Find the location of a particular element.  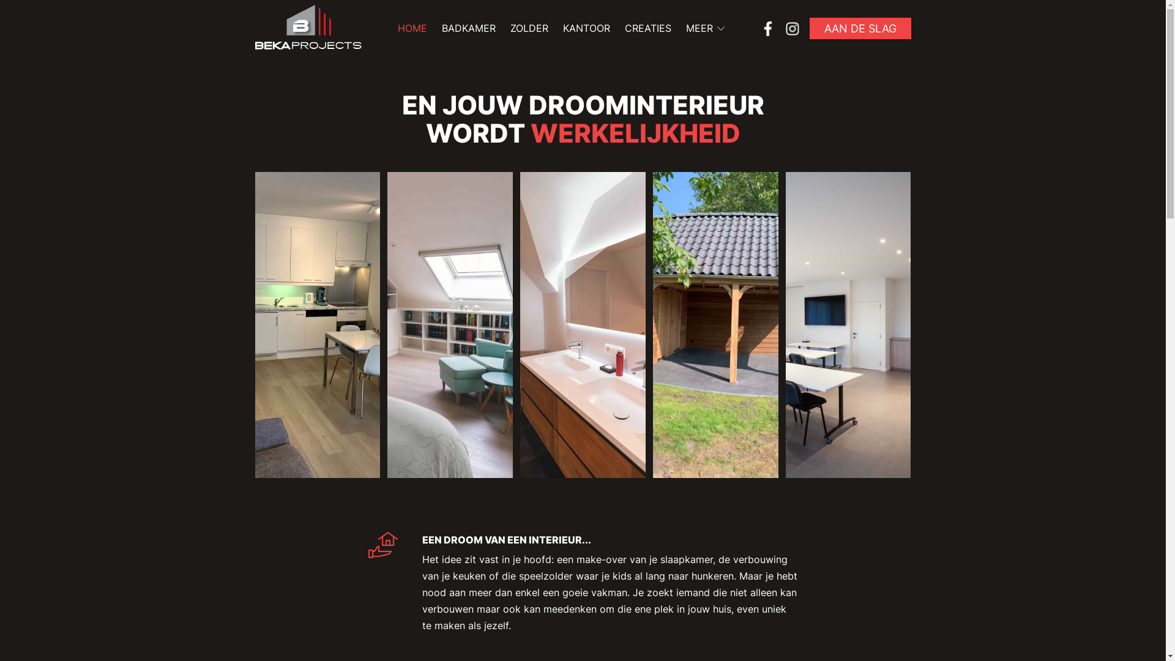

ZOLDER is located at coordinates (529, 28).